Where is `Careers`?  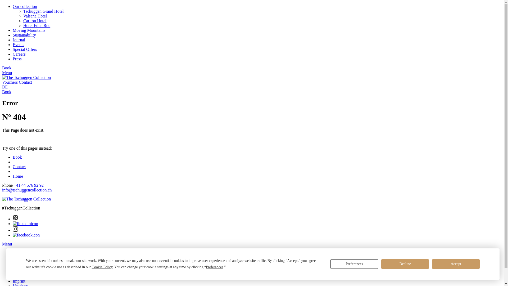 Careers is located at coordinates (19, 54).